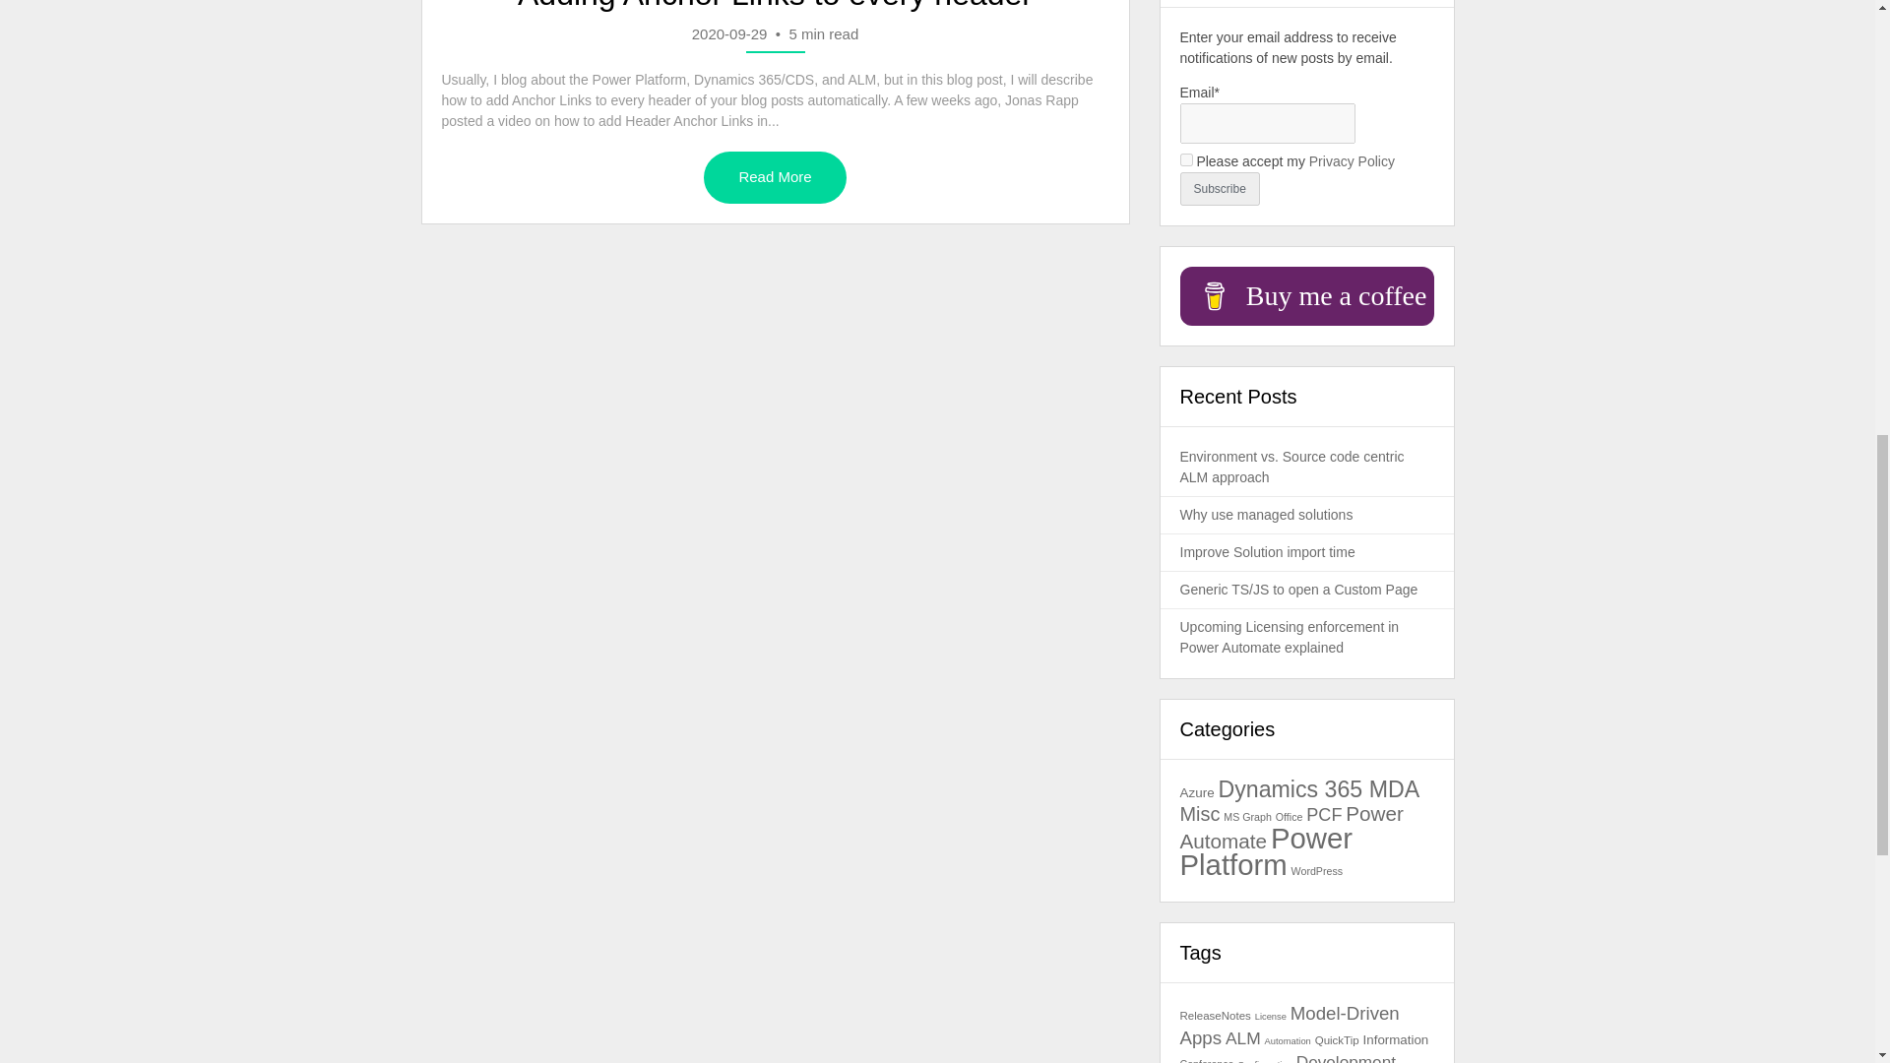 This screenshot has height=1063, width=1890. Describe the element at coordinates (1305, 295) in the screenshot. I see `Buy me a coffee` at that location.